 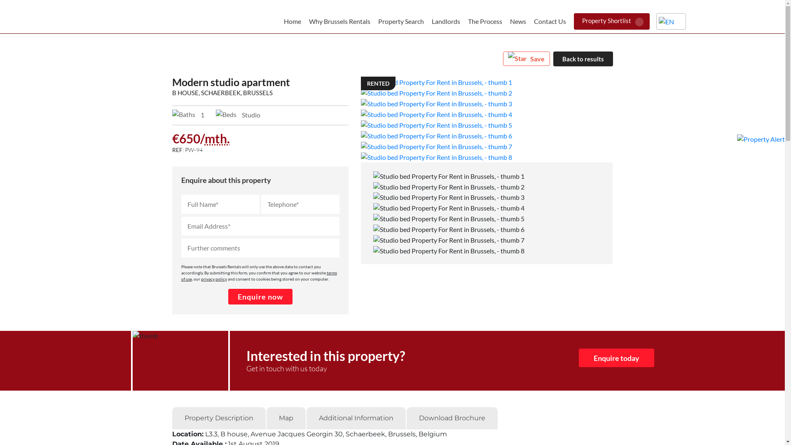 I want to click on Map, so click(x=286, y=418).